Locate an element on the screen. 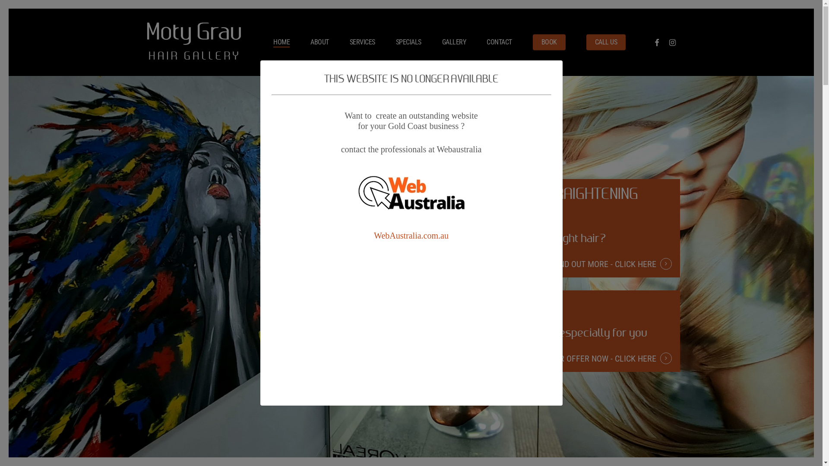 The width and height of the screenshot is (829, 466). BOOK is located at coordinates (549, 42).